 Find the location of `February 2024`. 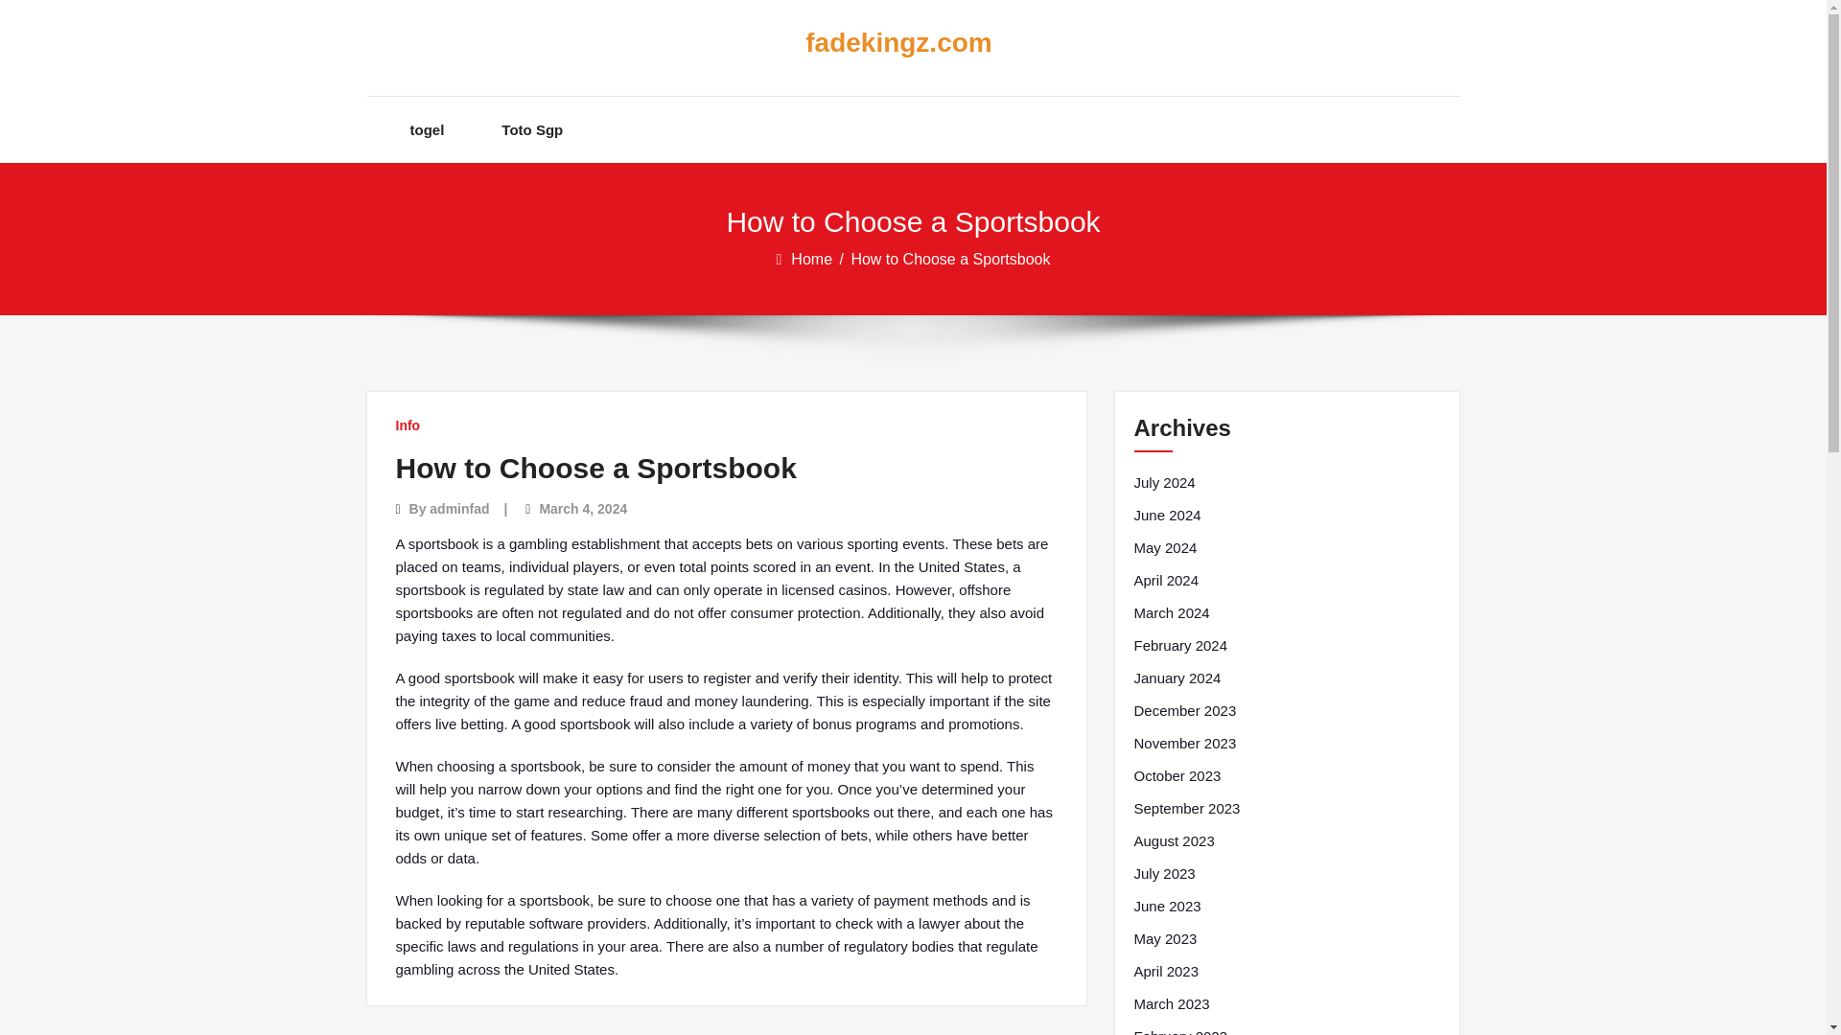

February 2024 is located at coordinates (1180, 646).